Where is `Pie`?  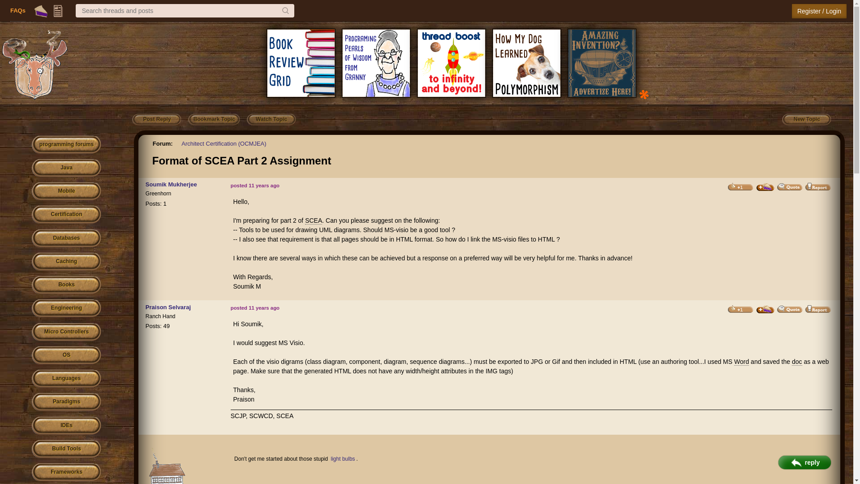 Pie is located at coordinates (41, 11).